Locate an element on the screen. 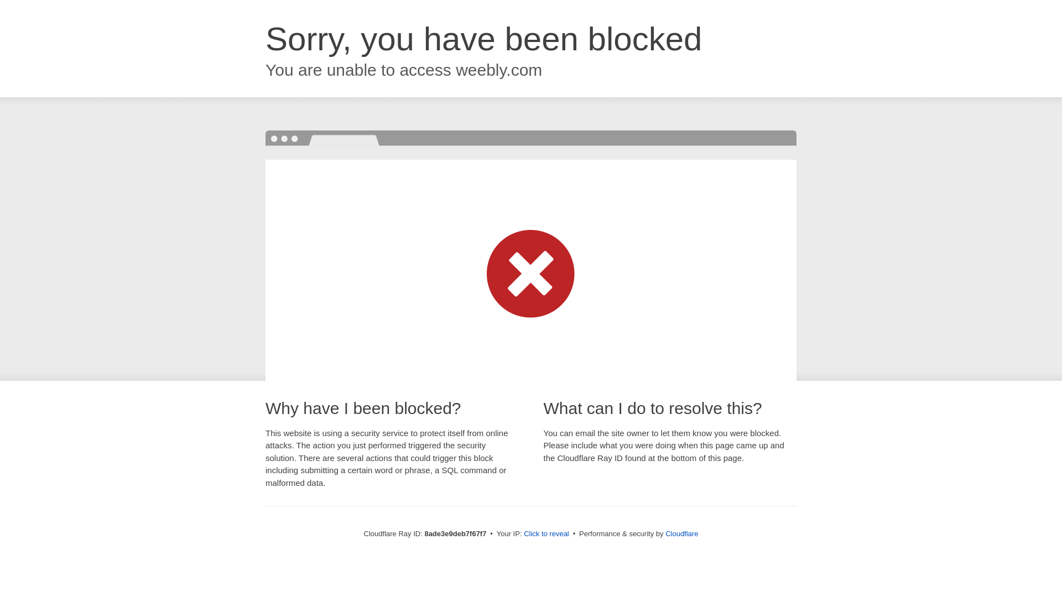 The height and width of the screenshot is (597, 1062). Click to reveal is located at coordinates (546, 534).